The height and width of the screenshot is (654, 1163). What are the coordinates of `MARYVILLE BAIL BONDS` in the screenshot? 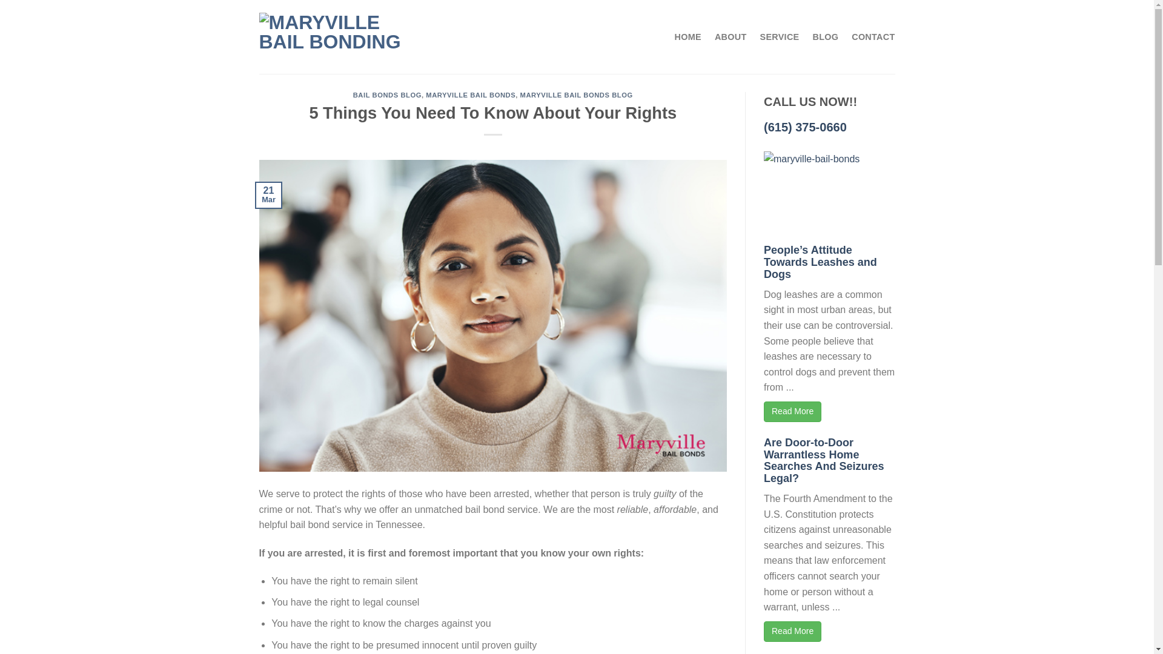 It's located at (470, 95).